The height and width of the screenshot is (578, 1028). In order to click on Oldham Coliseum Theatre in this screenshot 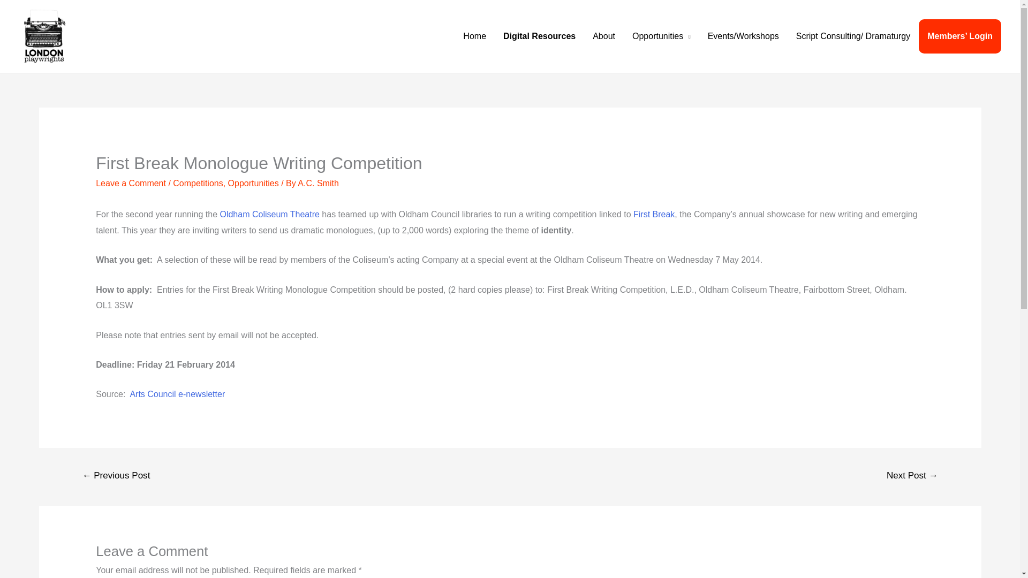, I will do `click(269, 214)`.